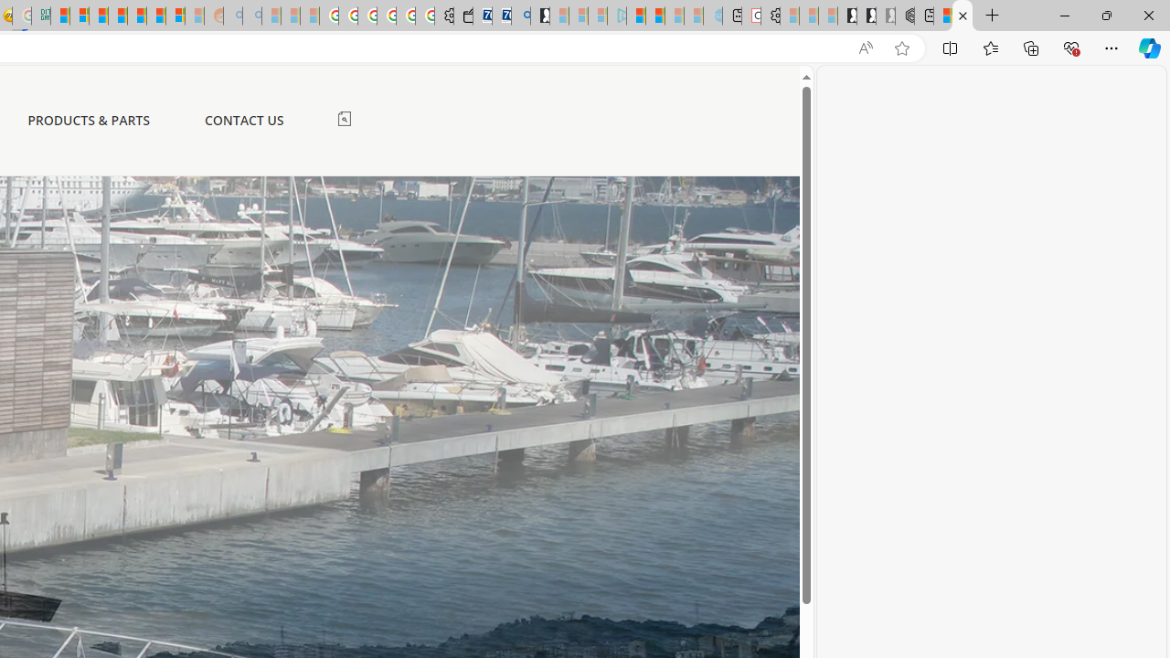  Describe the element at coordinates (89, 120) in the screenshot. I see `PRODUCTS & PARTS` at that location.